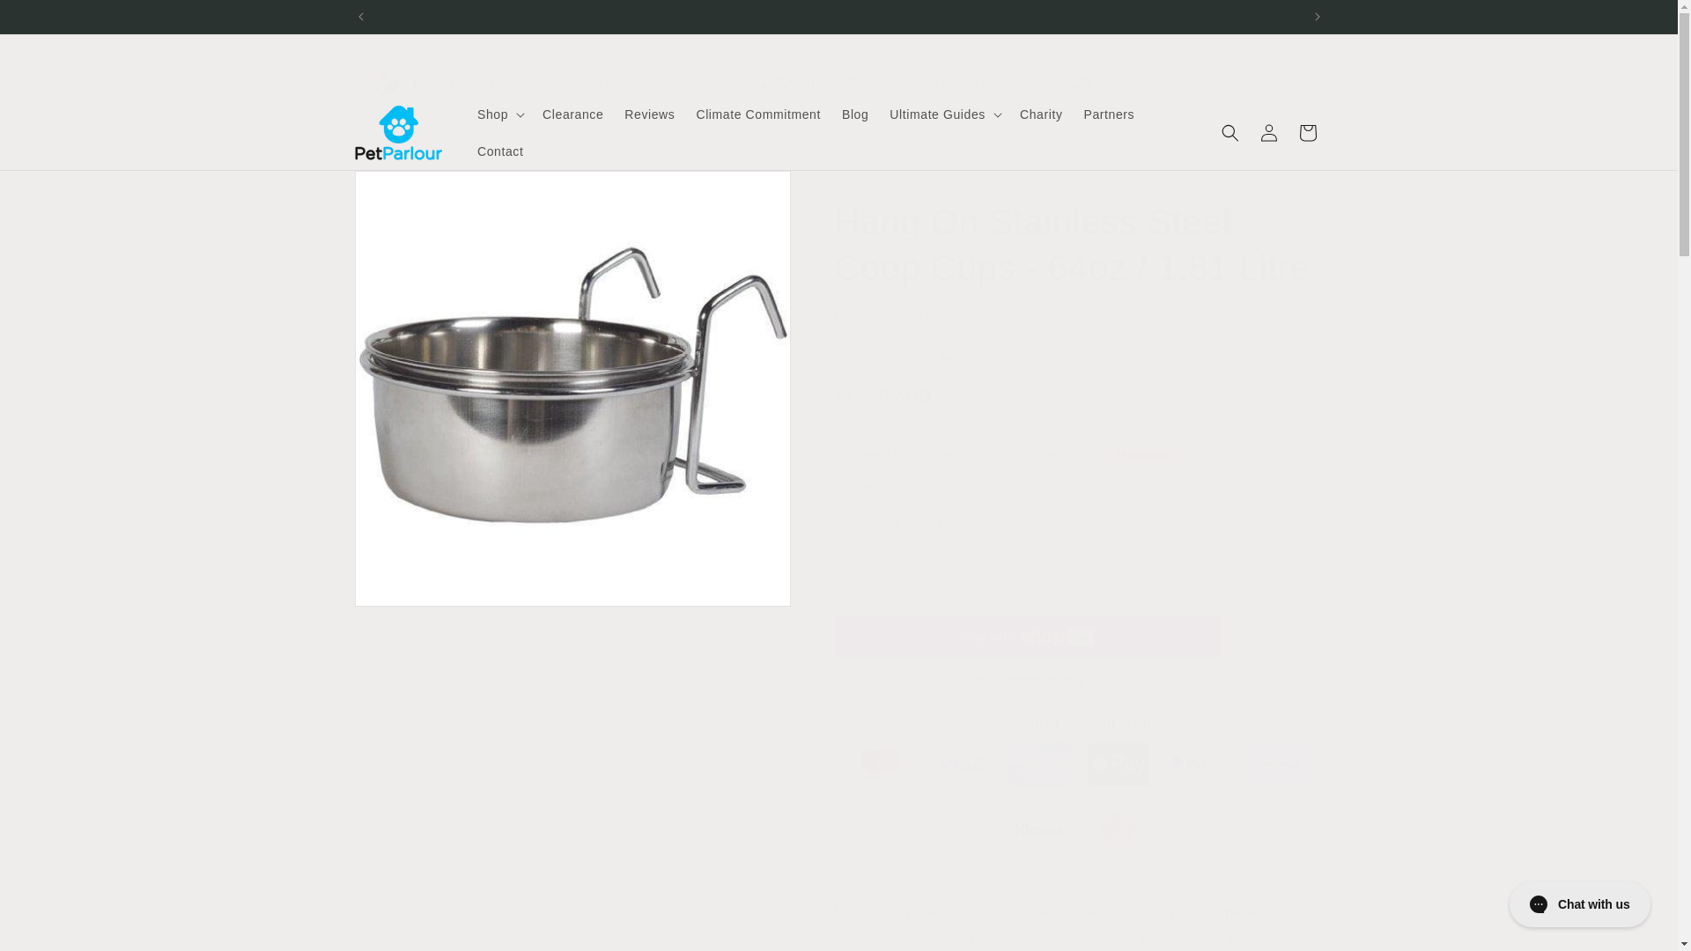  I want to click on More info, so click(1289, 83).